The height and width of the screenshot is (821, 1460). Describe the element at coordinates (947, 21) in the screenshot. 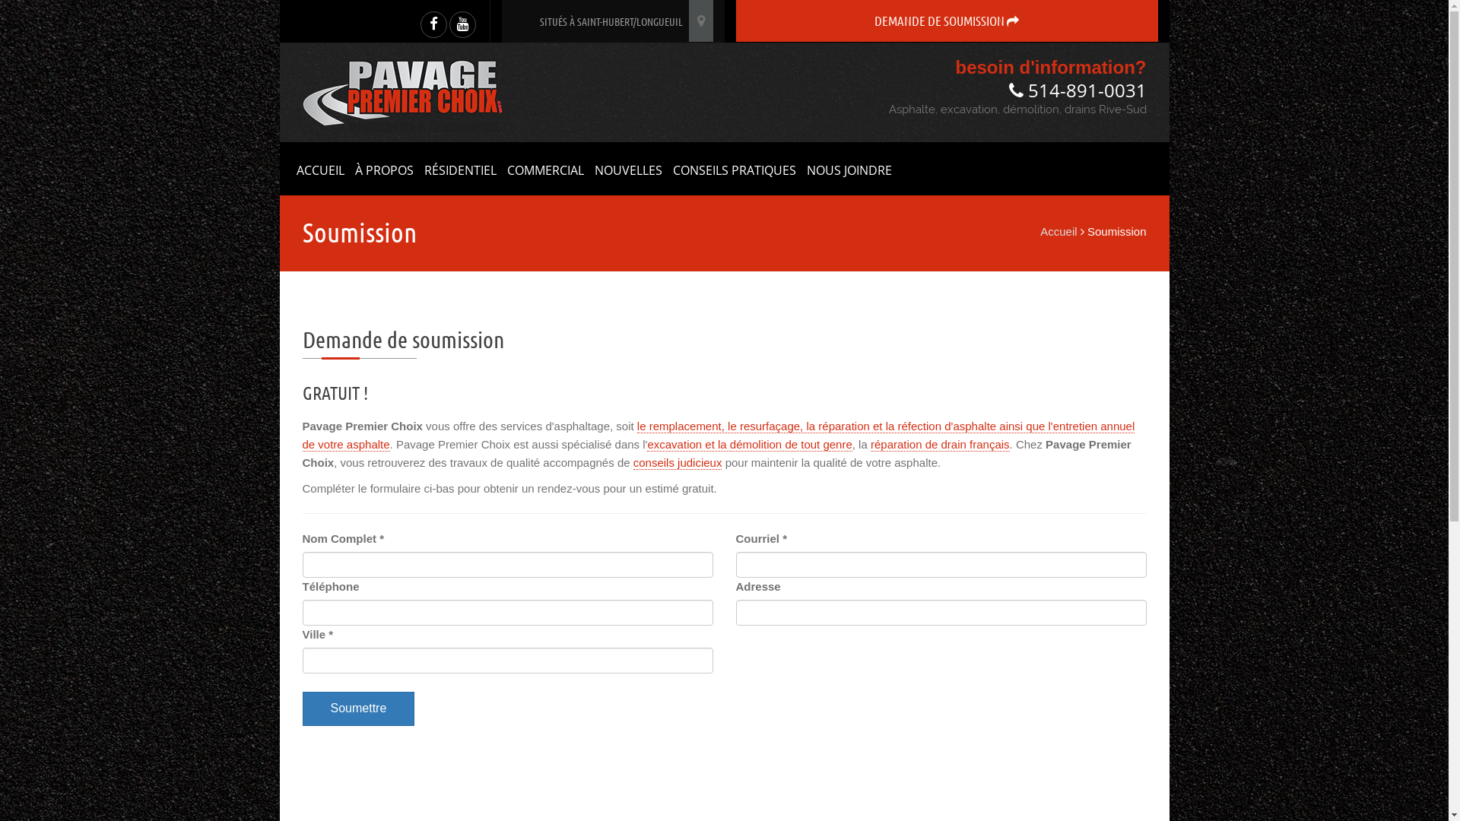

I see `DEMANDE DE SOUMISSION` at that location.